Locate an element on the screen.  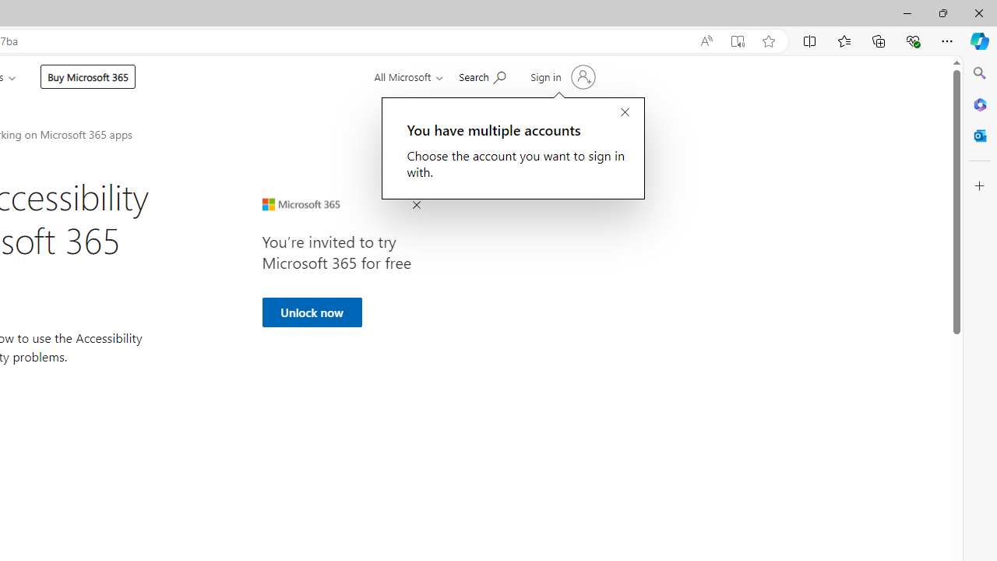
Buy Microsoft 365 is located at coordinates (87, 76).